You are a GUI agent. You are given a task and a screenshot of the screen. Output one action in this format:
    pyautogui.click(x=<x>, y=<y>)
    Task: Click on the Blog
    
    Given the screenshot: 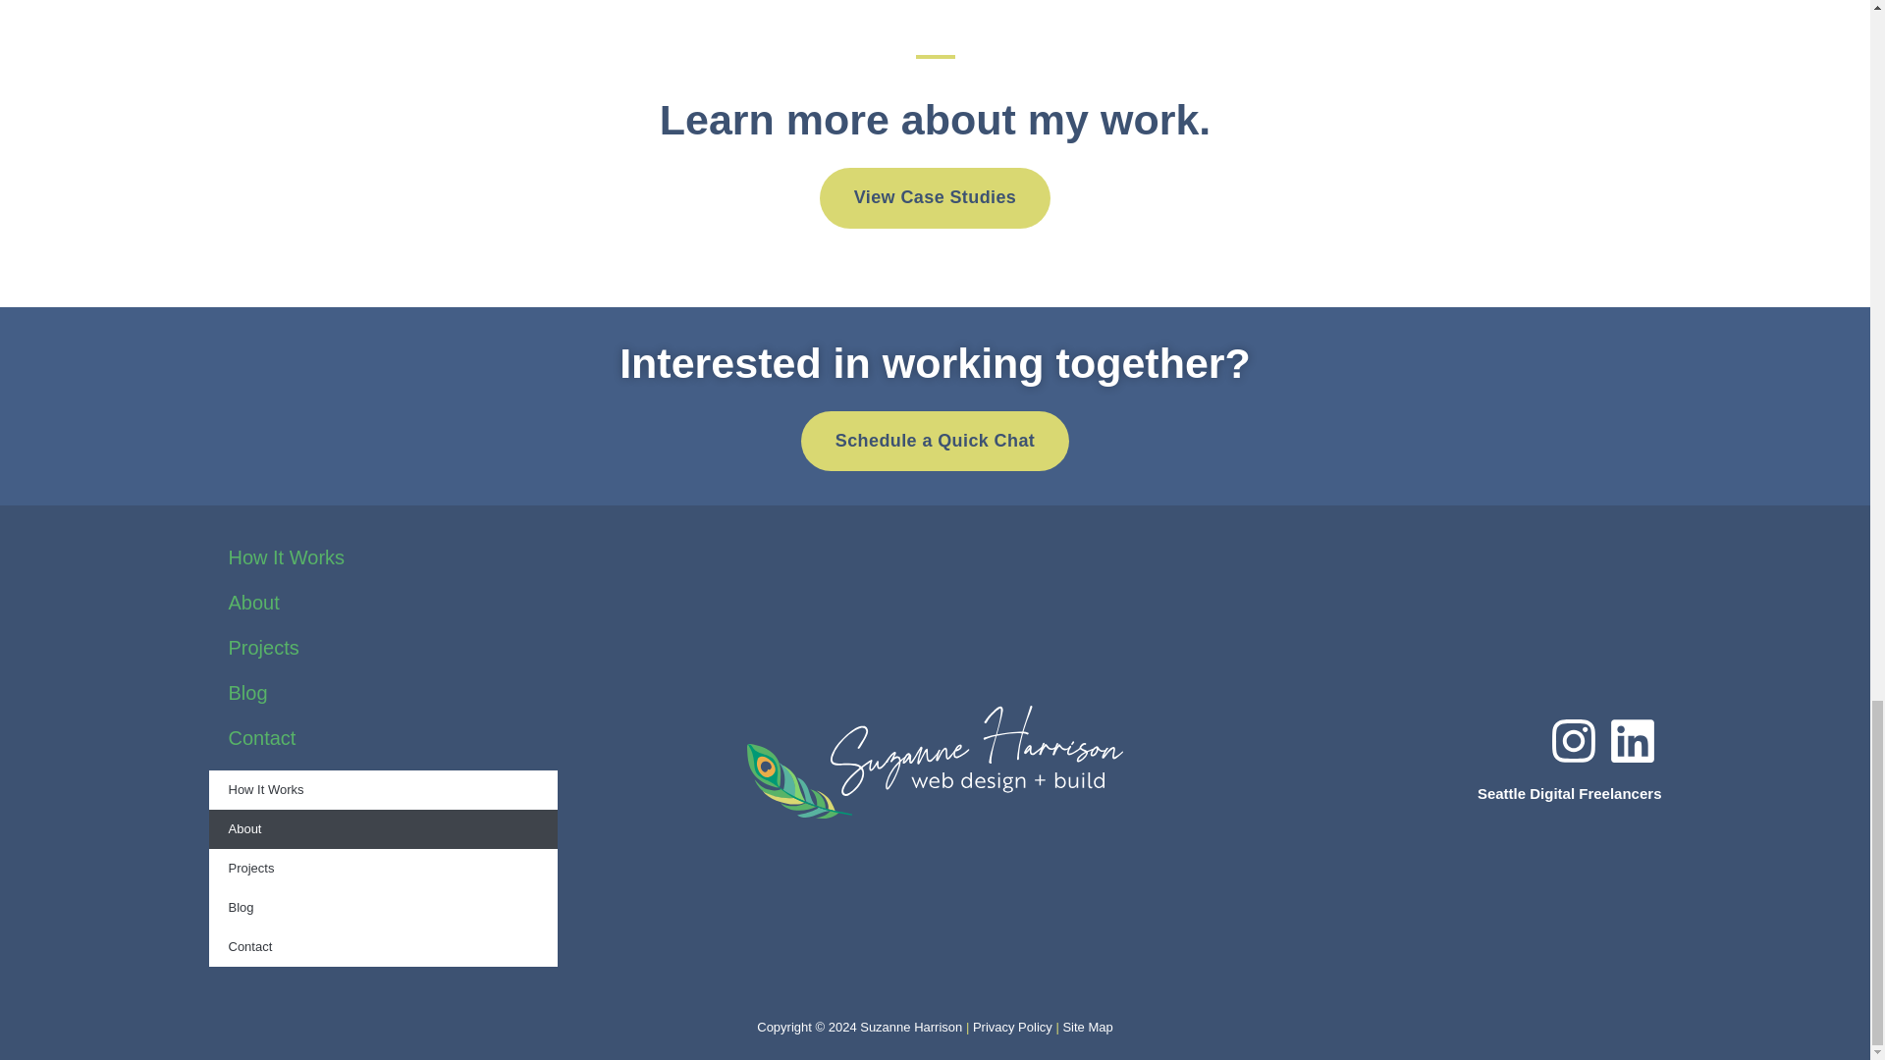 What is the action you would take?
    pyautogui.click(x=381, y=693)
    